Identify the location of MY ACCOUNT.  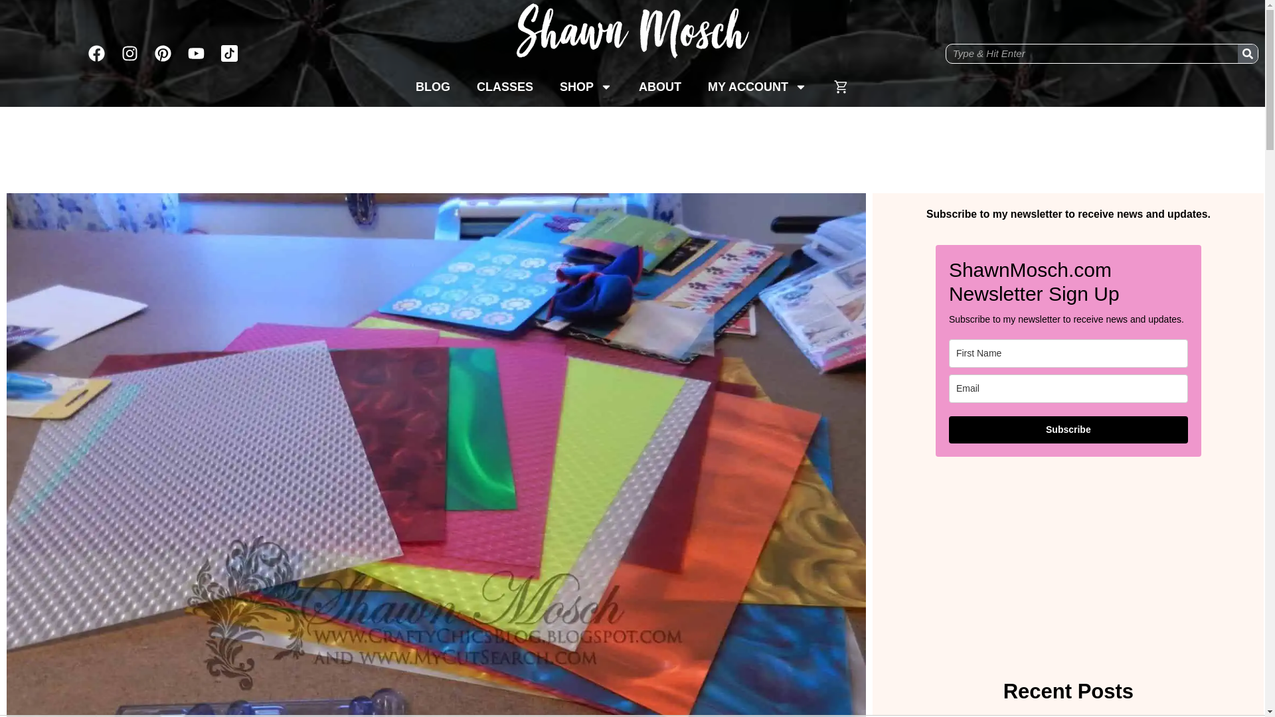
(757, 86).